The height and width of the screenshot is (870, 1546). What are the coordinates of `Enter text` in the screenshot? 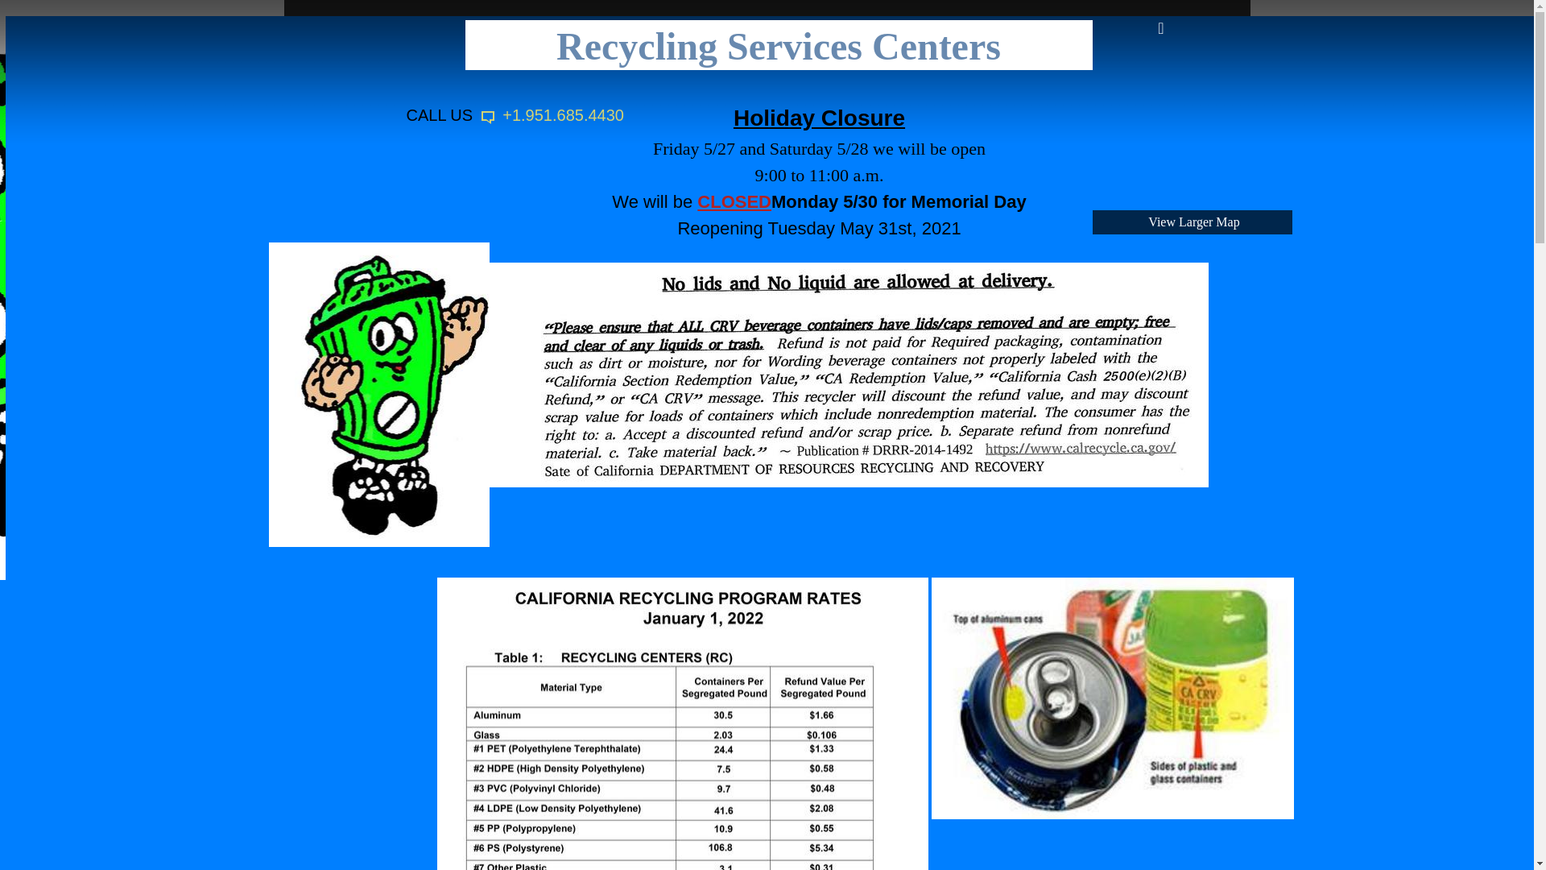 It's located at (1158, 33).